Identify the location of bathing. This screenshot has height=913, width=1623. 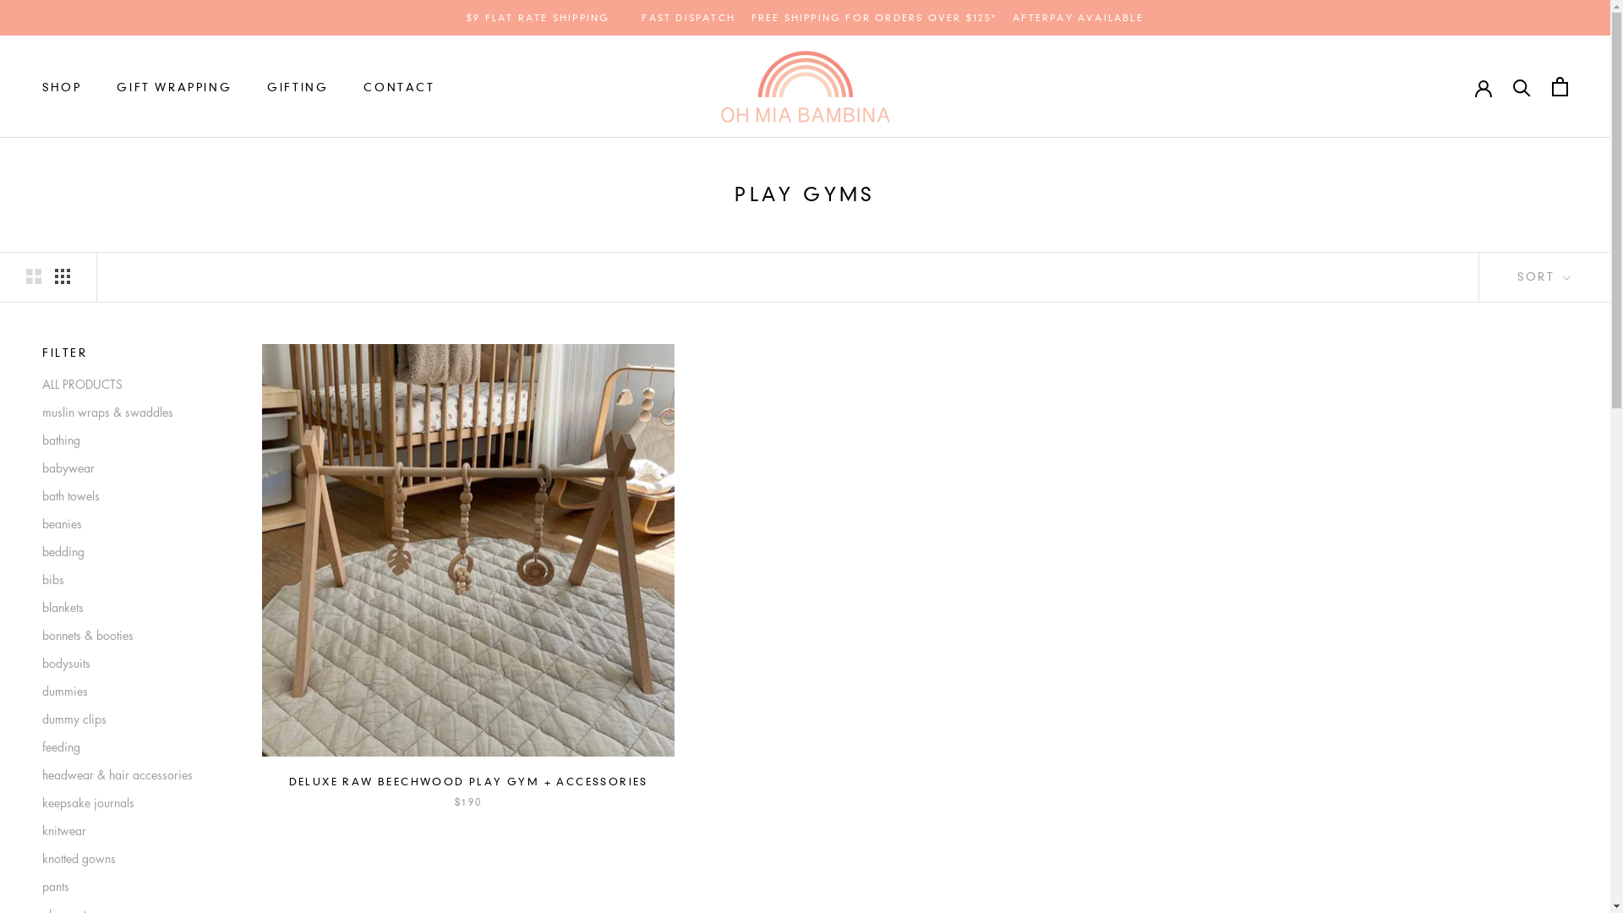
(127, 440).